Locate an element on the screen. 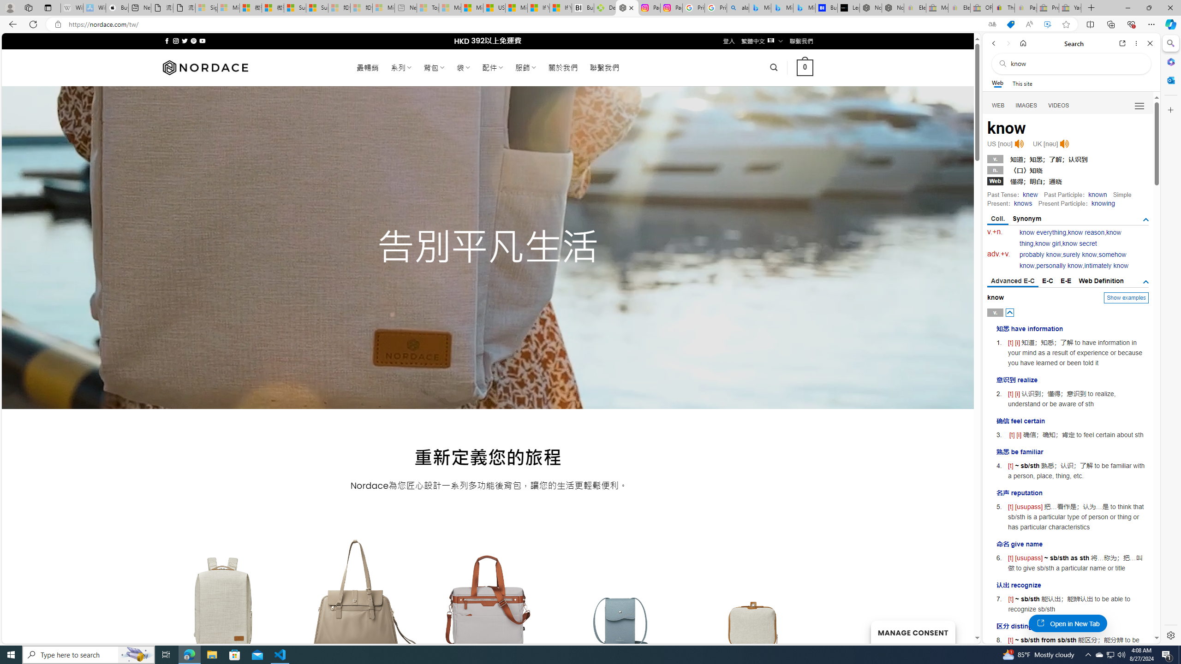 Image resolution: width=1181 pixels, height=664 pixels. Microsoft Bing Travel - Shangri-La Hotel Bangkok is located at coordinates (804, 8).